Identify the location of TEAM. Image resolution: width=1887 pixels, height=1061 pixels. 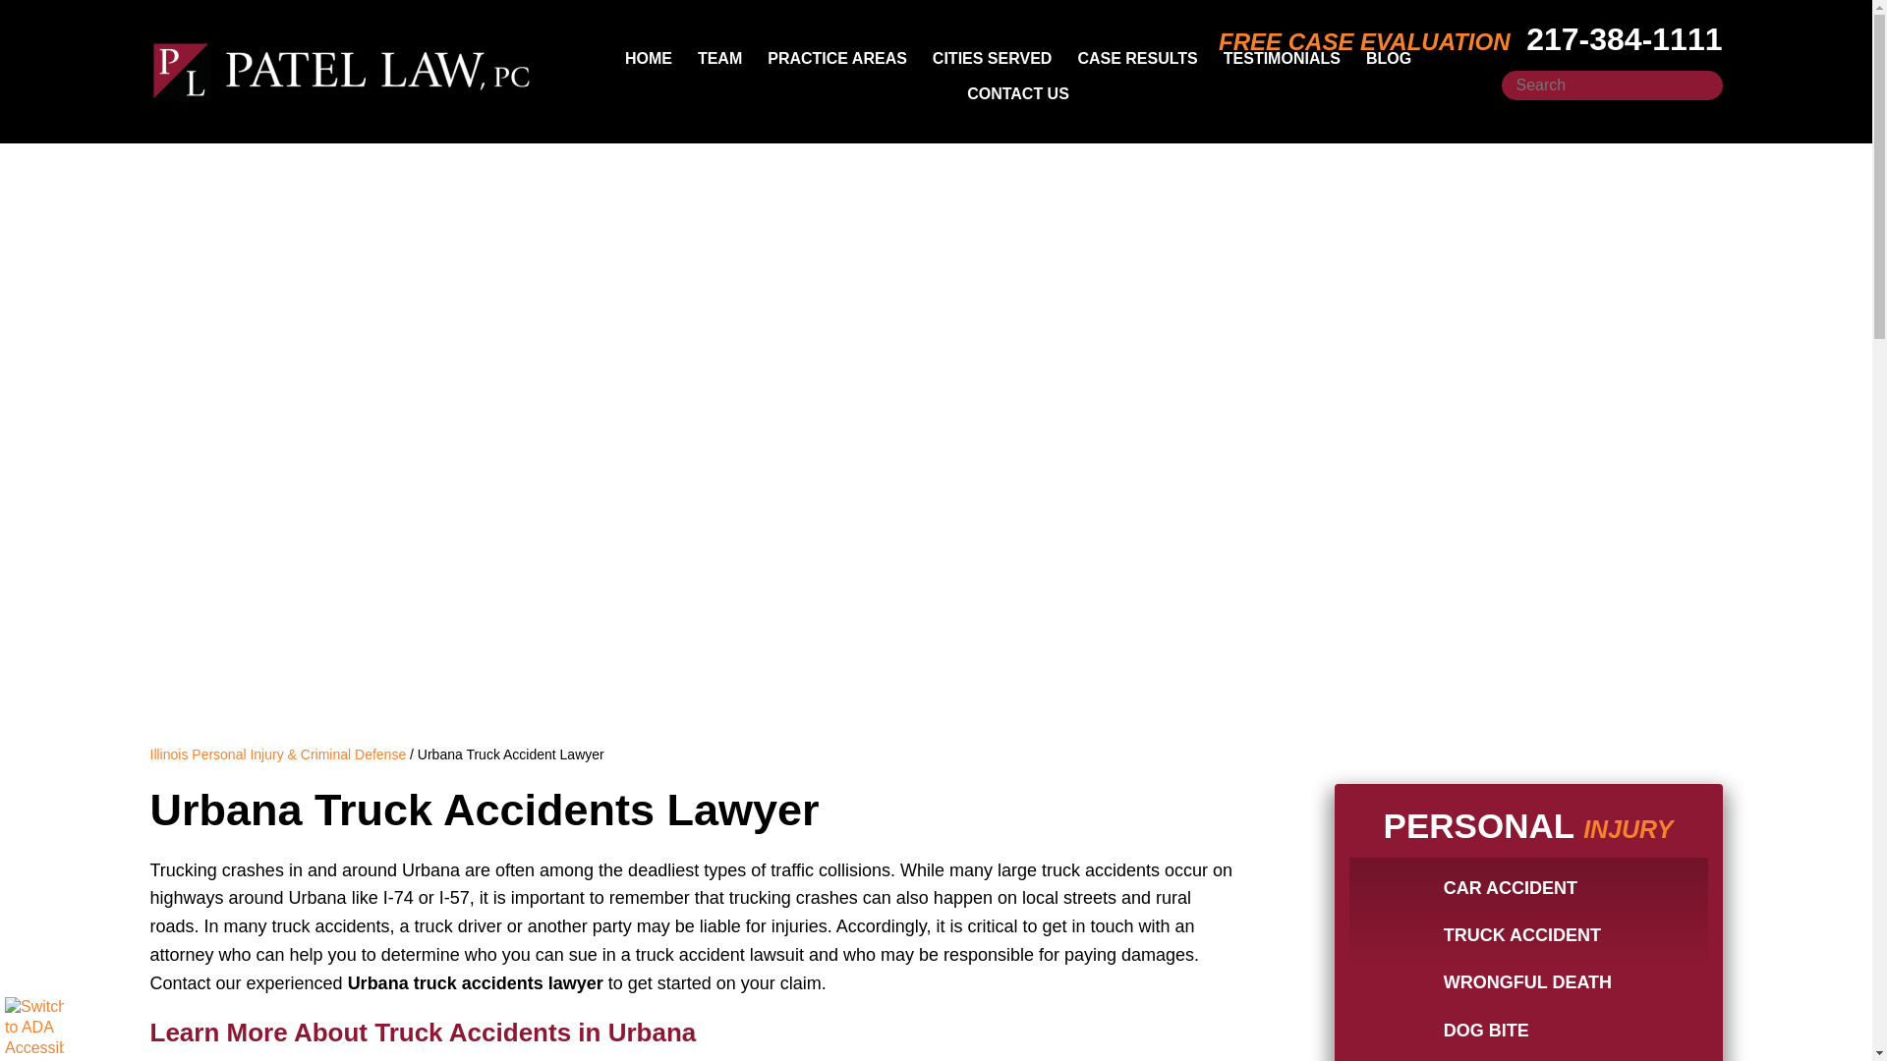
(719, 59).